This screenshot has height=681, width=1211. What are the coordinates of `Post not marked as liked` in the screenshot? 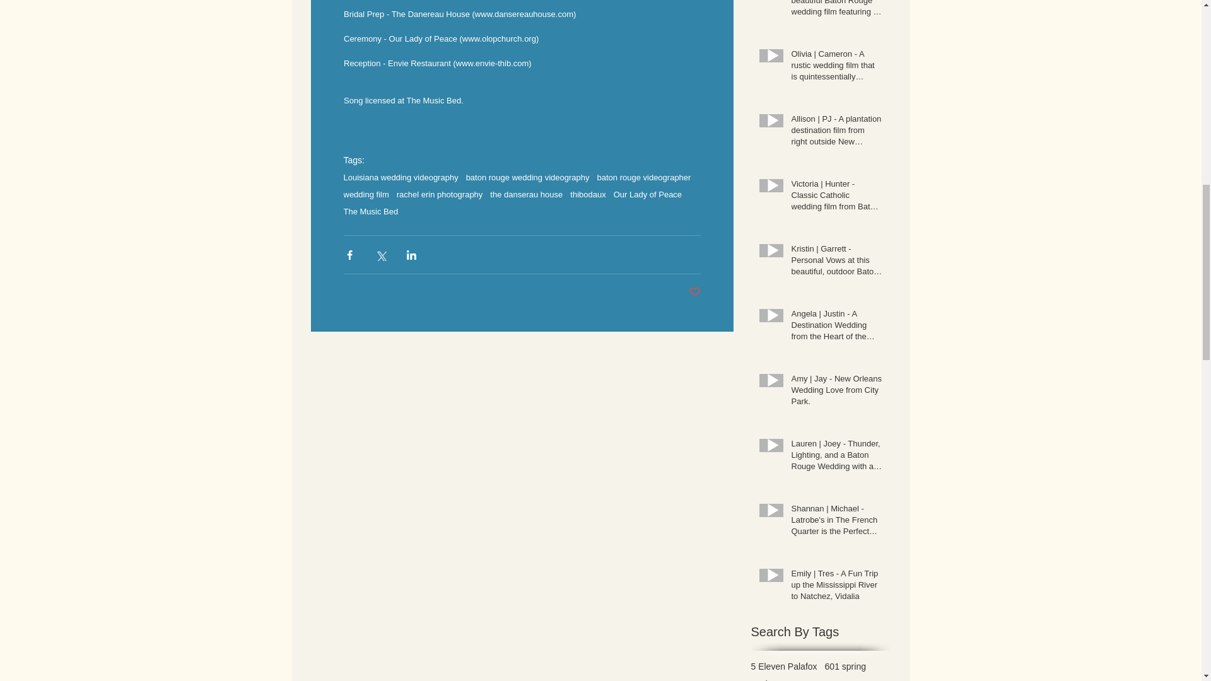 It's located at (695, 292).